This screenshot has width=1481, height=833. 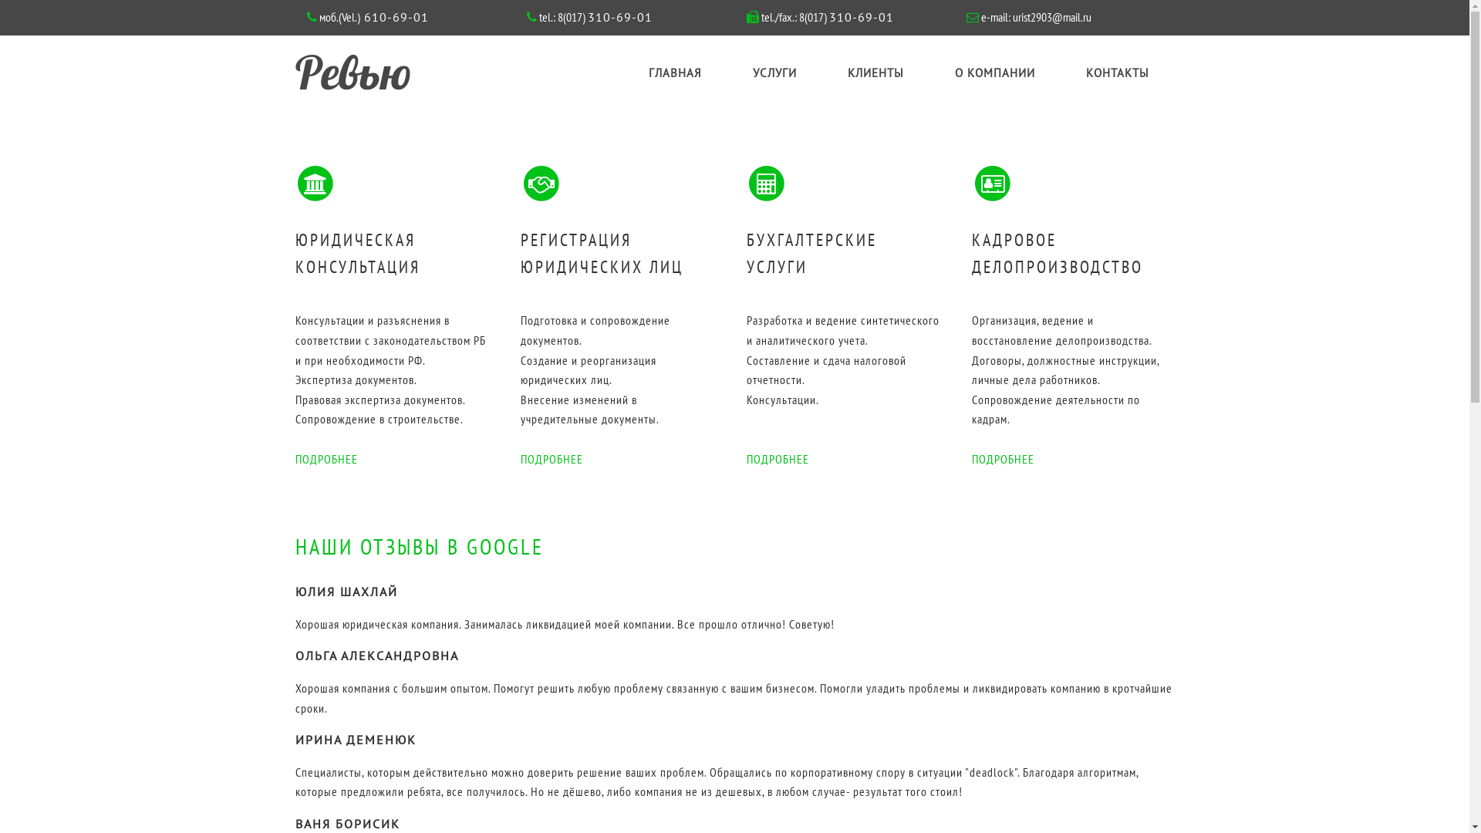 What do you see at coordinates (620, 17) in the screenshot?
I see `310-69-01` at bounding box center [620, 17].